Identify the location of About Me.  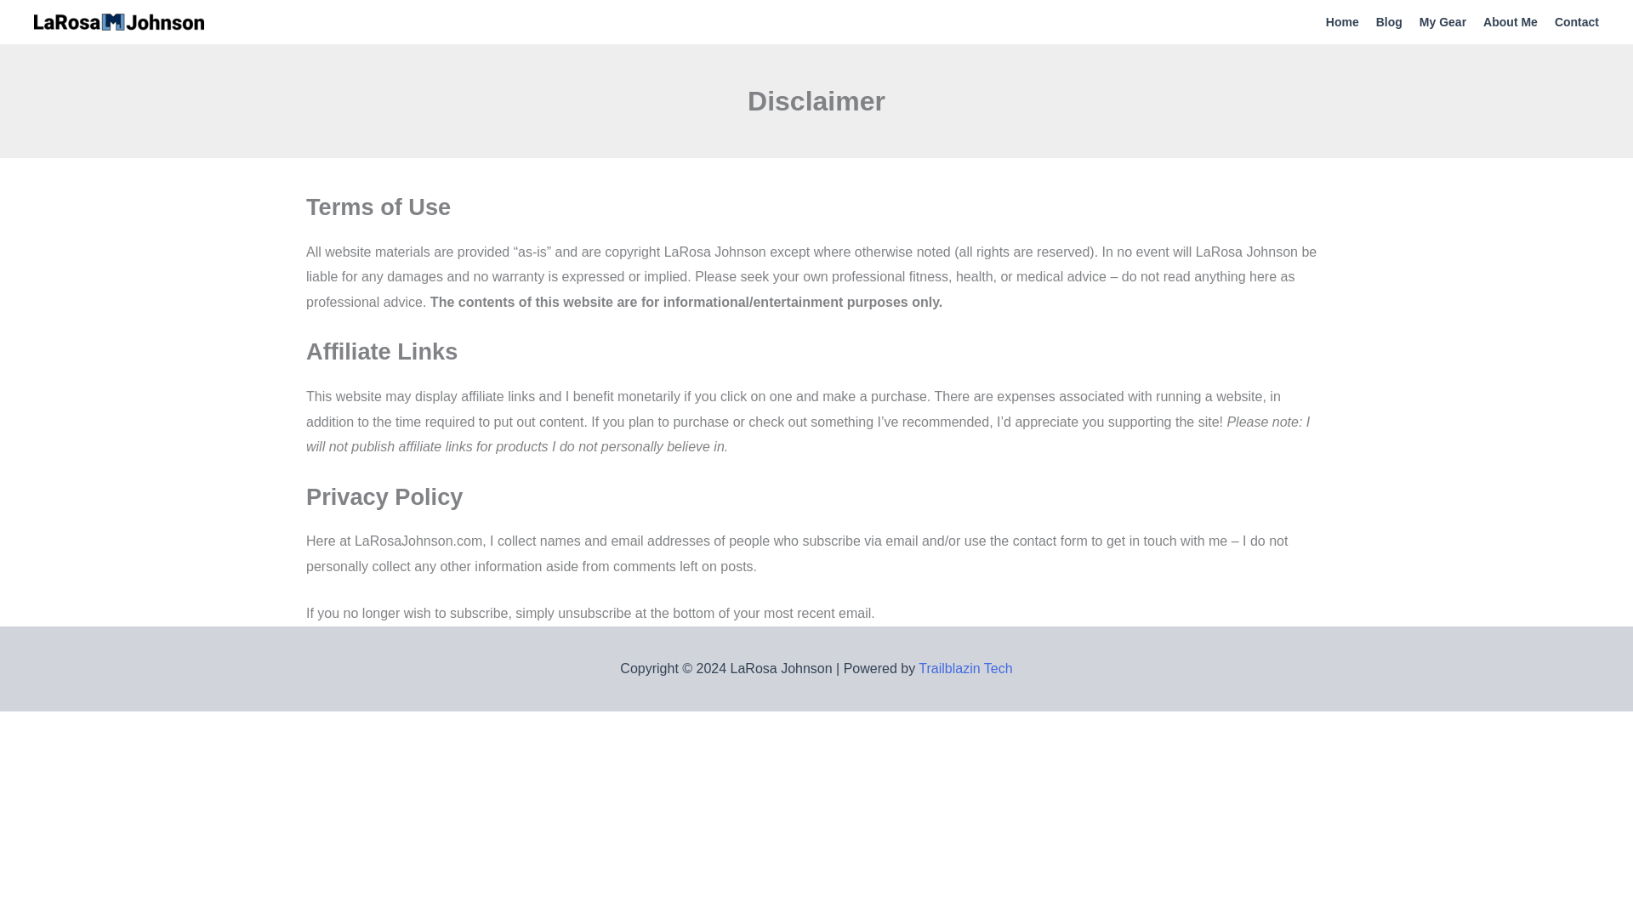
(1502, 22).